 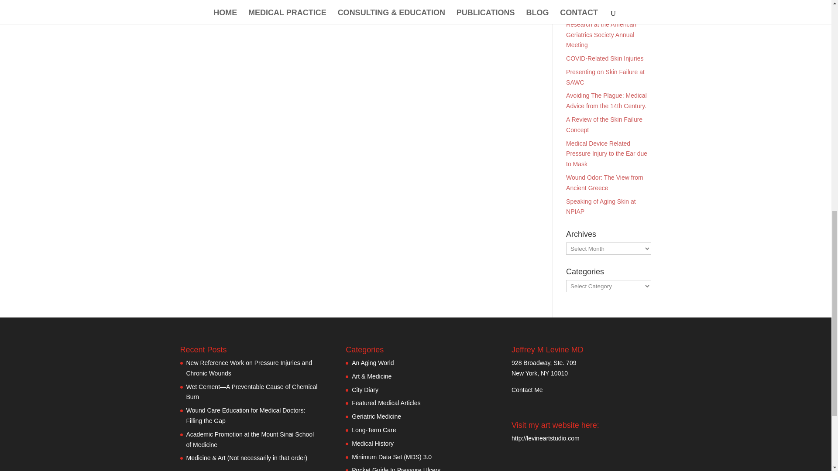 What do you see at coordinates (605, 182) in the screenshot?
I see `Wound Odor: The View from Ancient Greece` at bounding box center [605, 182].